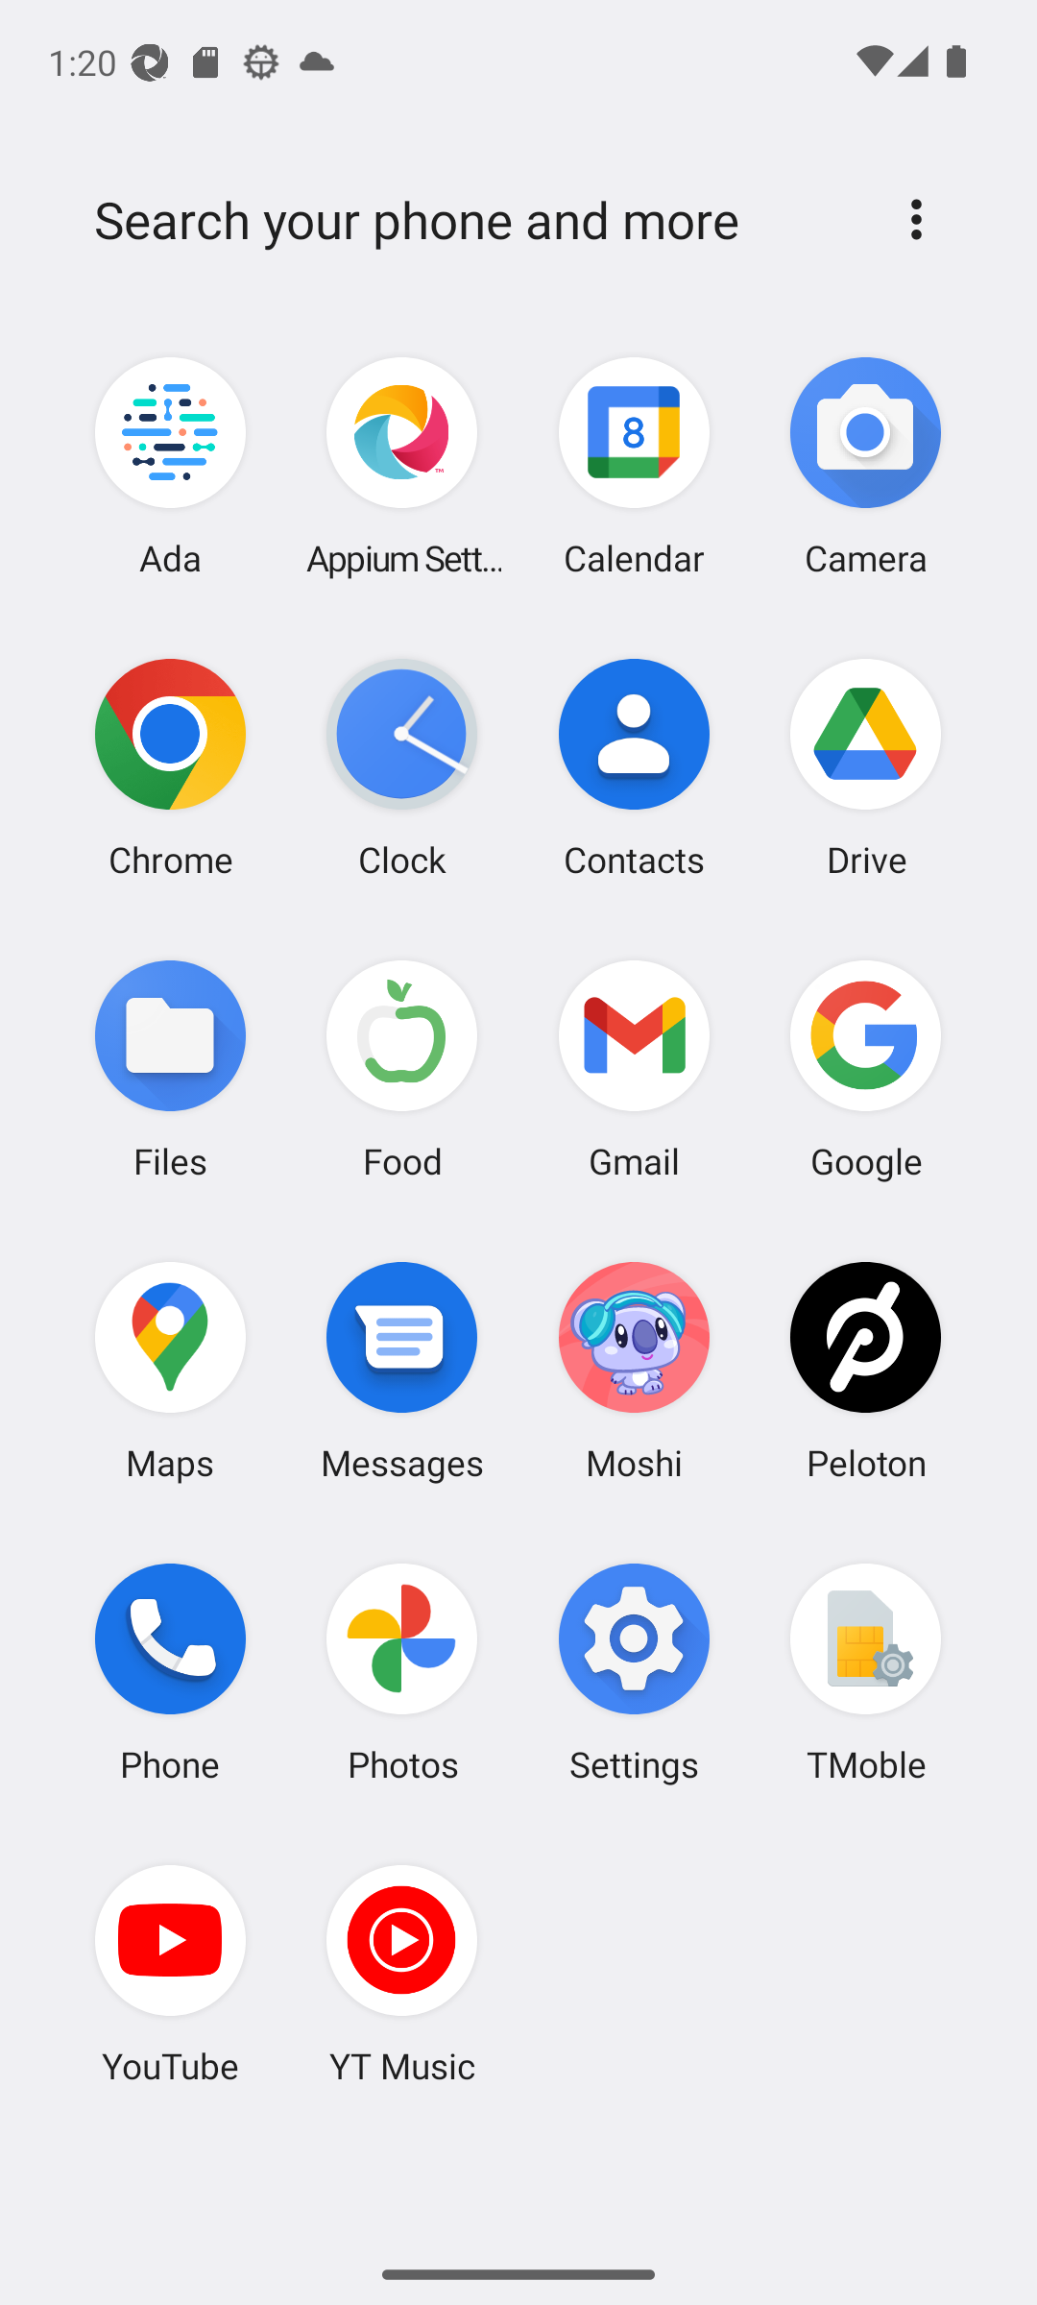 The width and height of the screenshot is (1037, 2305). Describe the element at coordinates (634, 1370) in the screenshot. I see `Moshi` at that location.